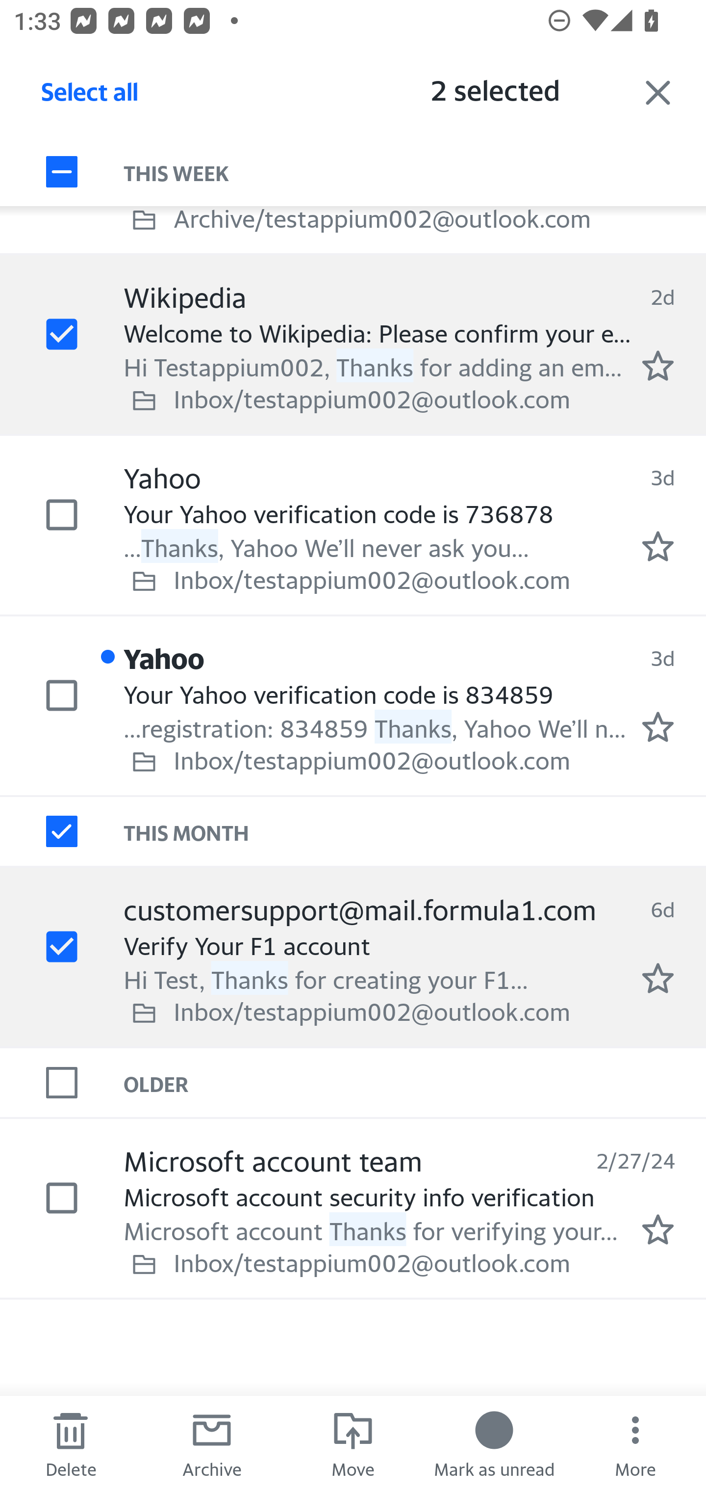  Describe the element at coordinates (212, 1444) in the screenshot. I see `Archive` at that location.